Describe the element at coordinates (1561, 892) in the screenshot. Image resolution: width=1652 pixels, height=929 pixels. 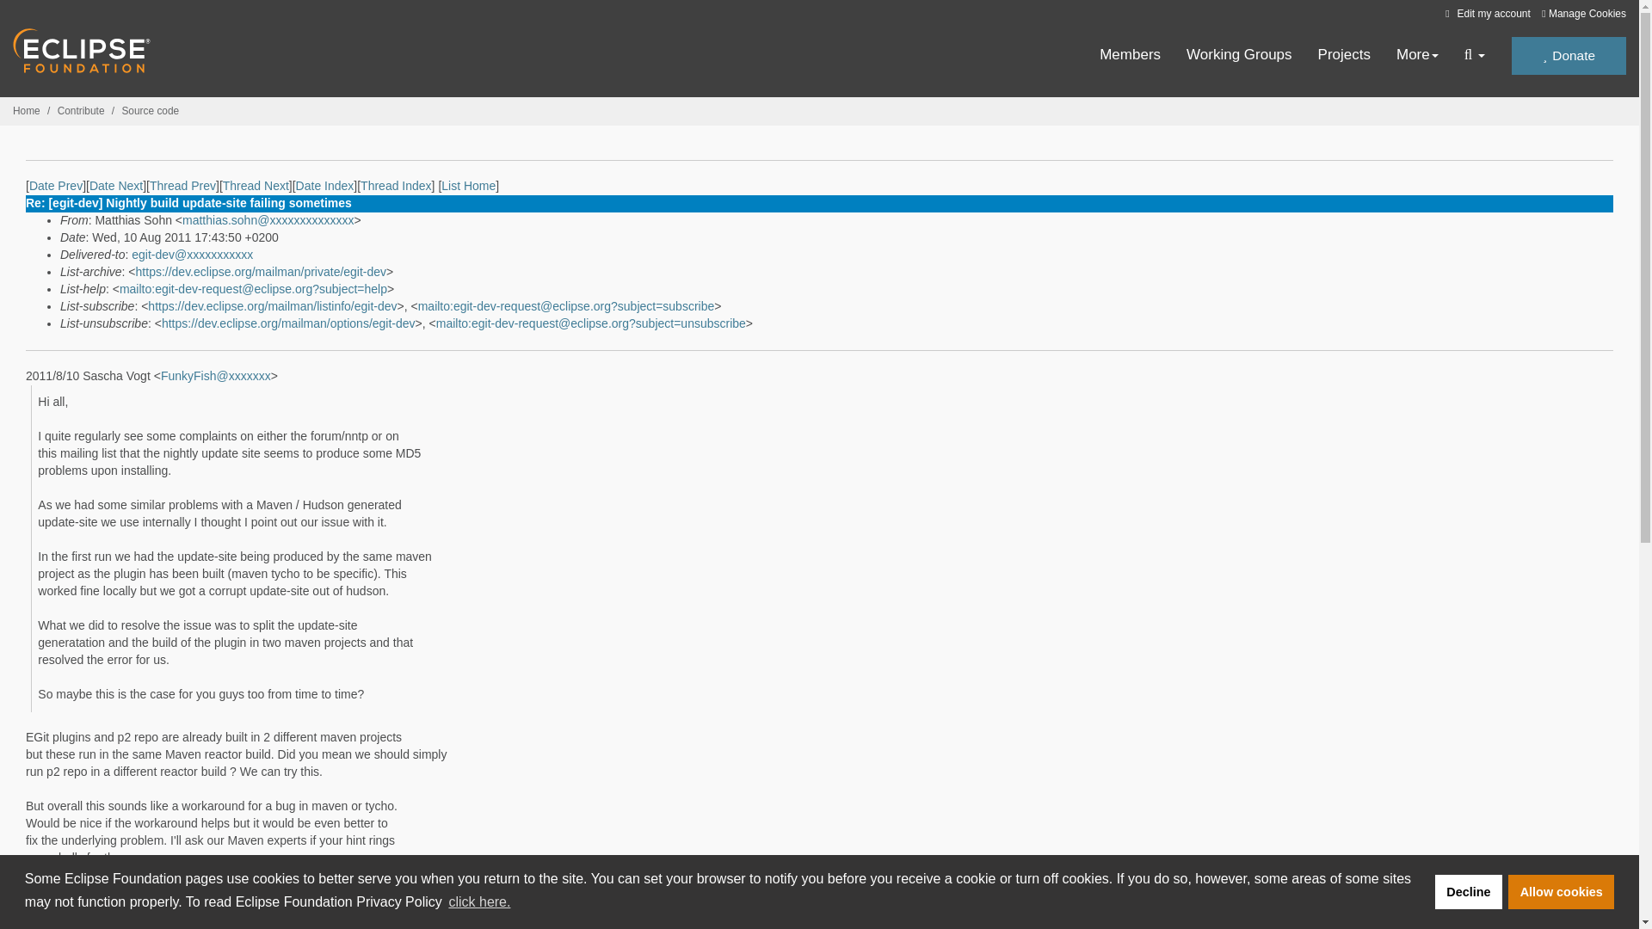
I see `Allow cookies` at that location.